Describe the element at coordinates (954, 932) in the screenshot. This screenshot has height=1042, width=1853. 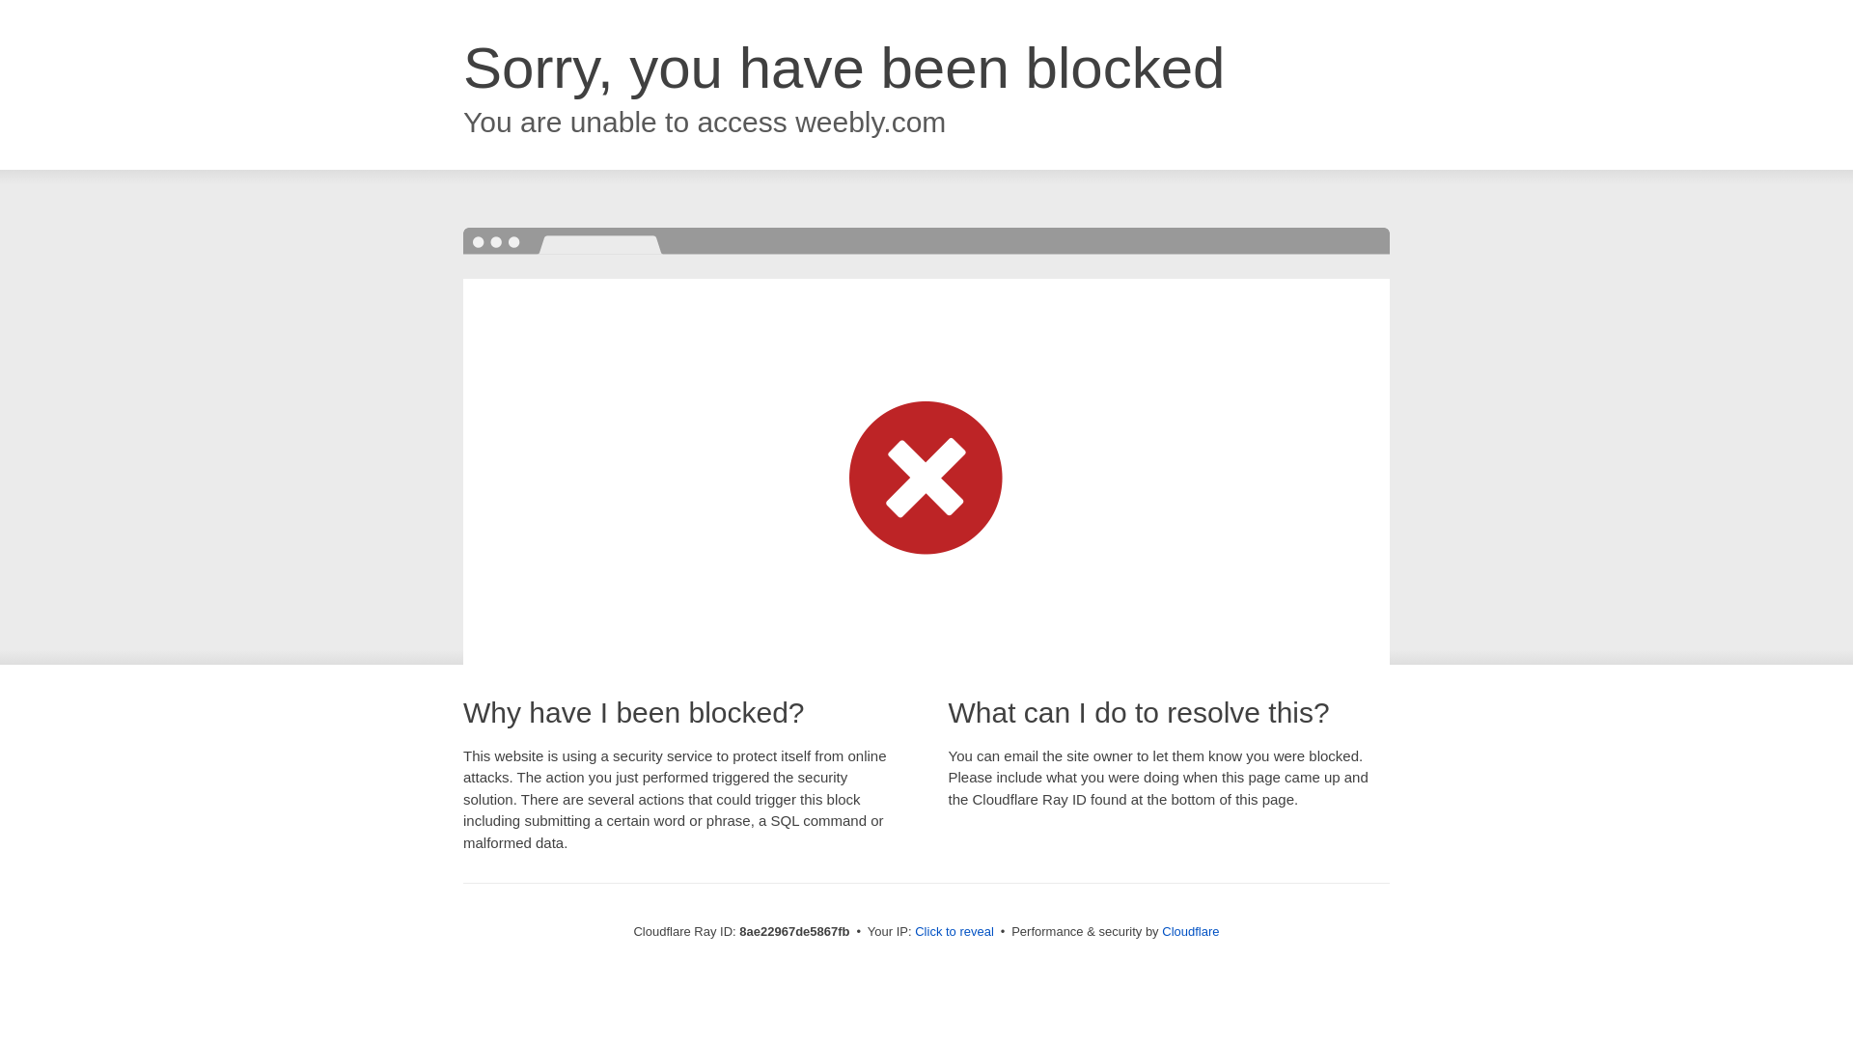
I see `Click to reveal` at that location.